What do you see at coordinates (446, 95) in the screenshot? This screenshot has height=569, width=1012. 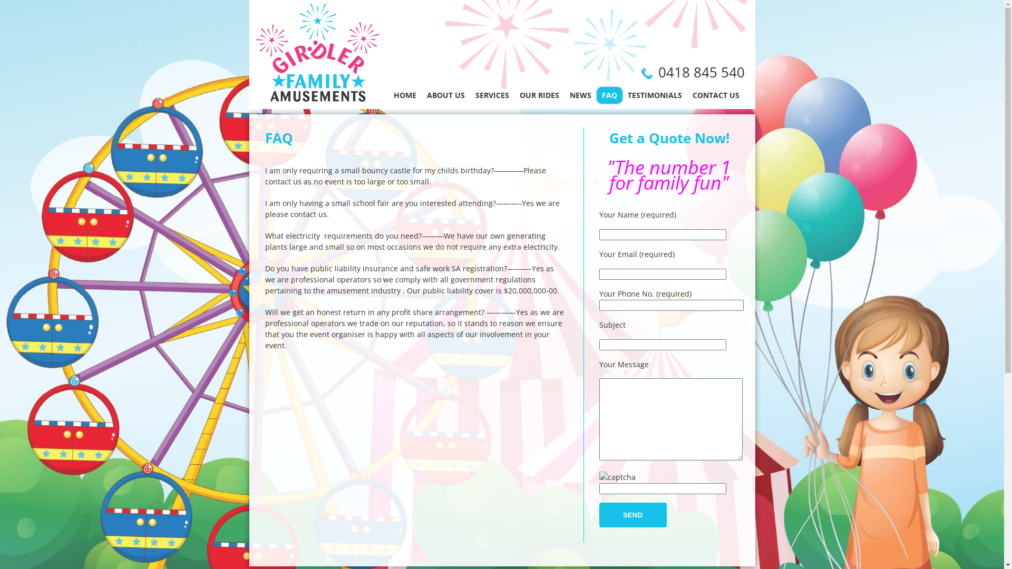 I see `ABOUT US` at bounding box center [446, 95].